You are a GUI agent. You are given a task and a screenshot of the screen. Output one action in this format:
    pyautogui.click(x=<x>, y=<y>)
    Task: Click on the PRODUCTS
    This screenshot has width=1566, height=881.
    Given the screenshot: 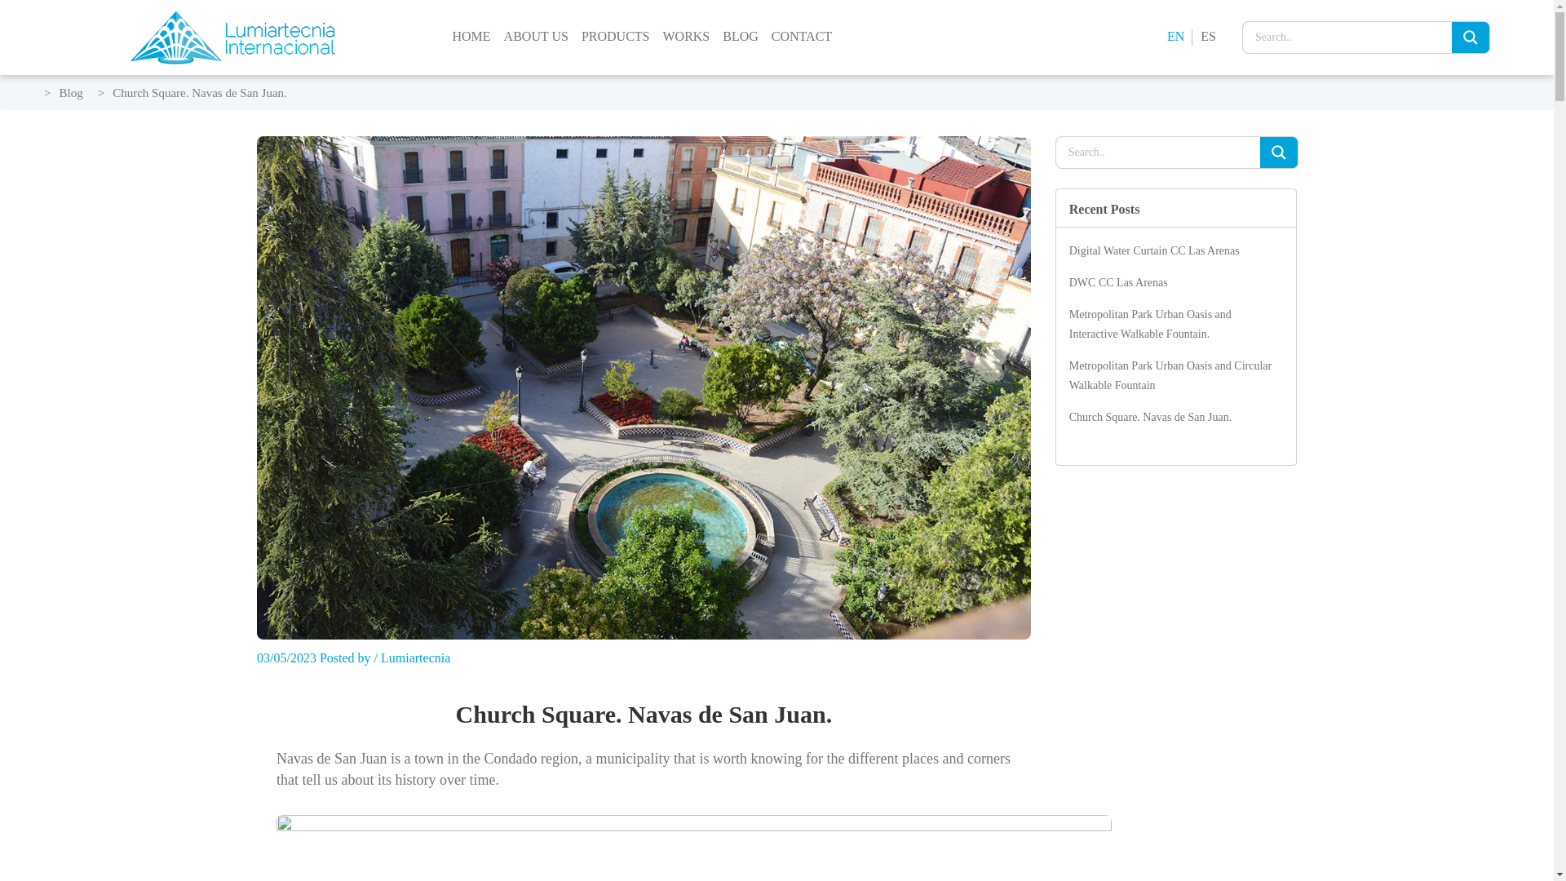 What is the action you would take?
    pyautogui.click(x=615, y=46)
    